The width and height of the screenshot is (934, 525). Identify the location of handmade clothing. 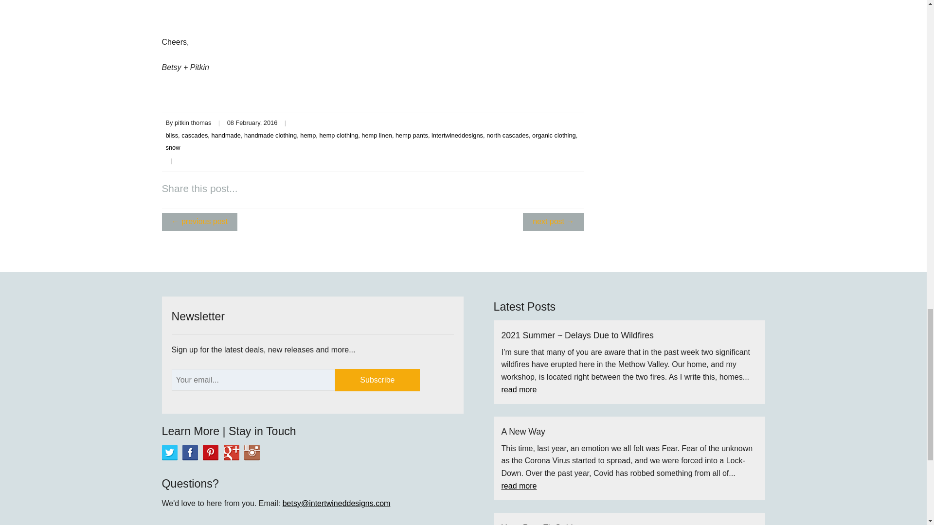
(270, 135).